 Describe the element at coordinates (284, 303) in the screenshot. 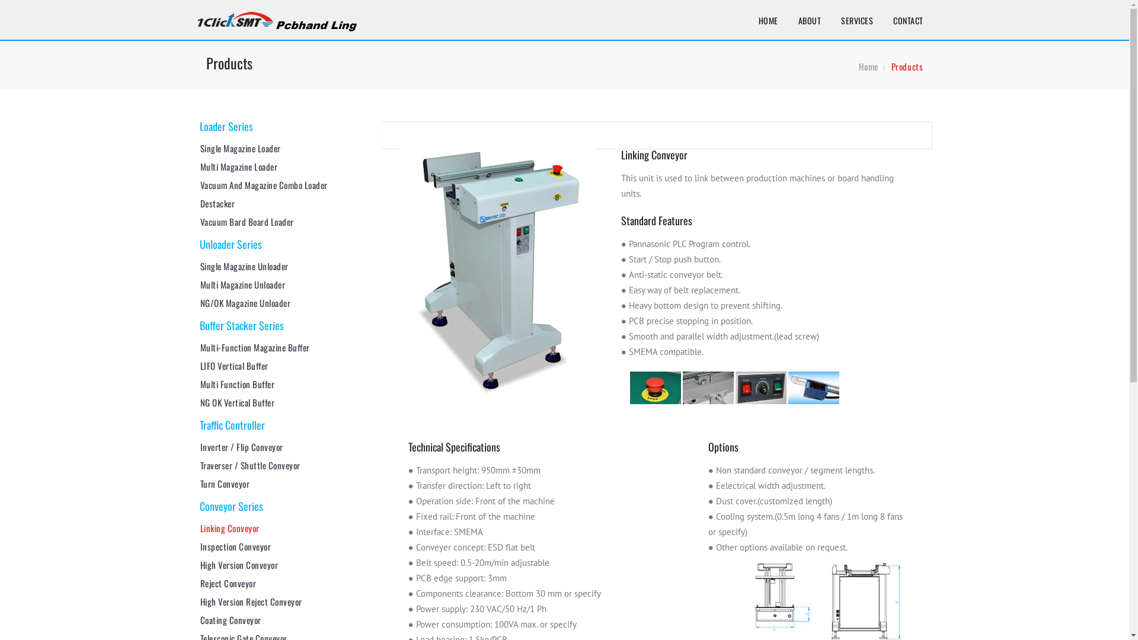

I see `NG/OK Magazine Unloader` at that location.